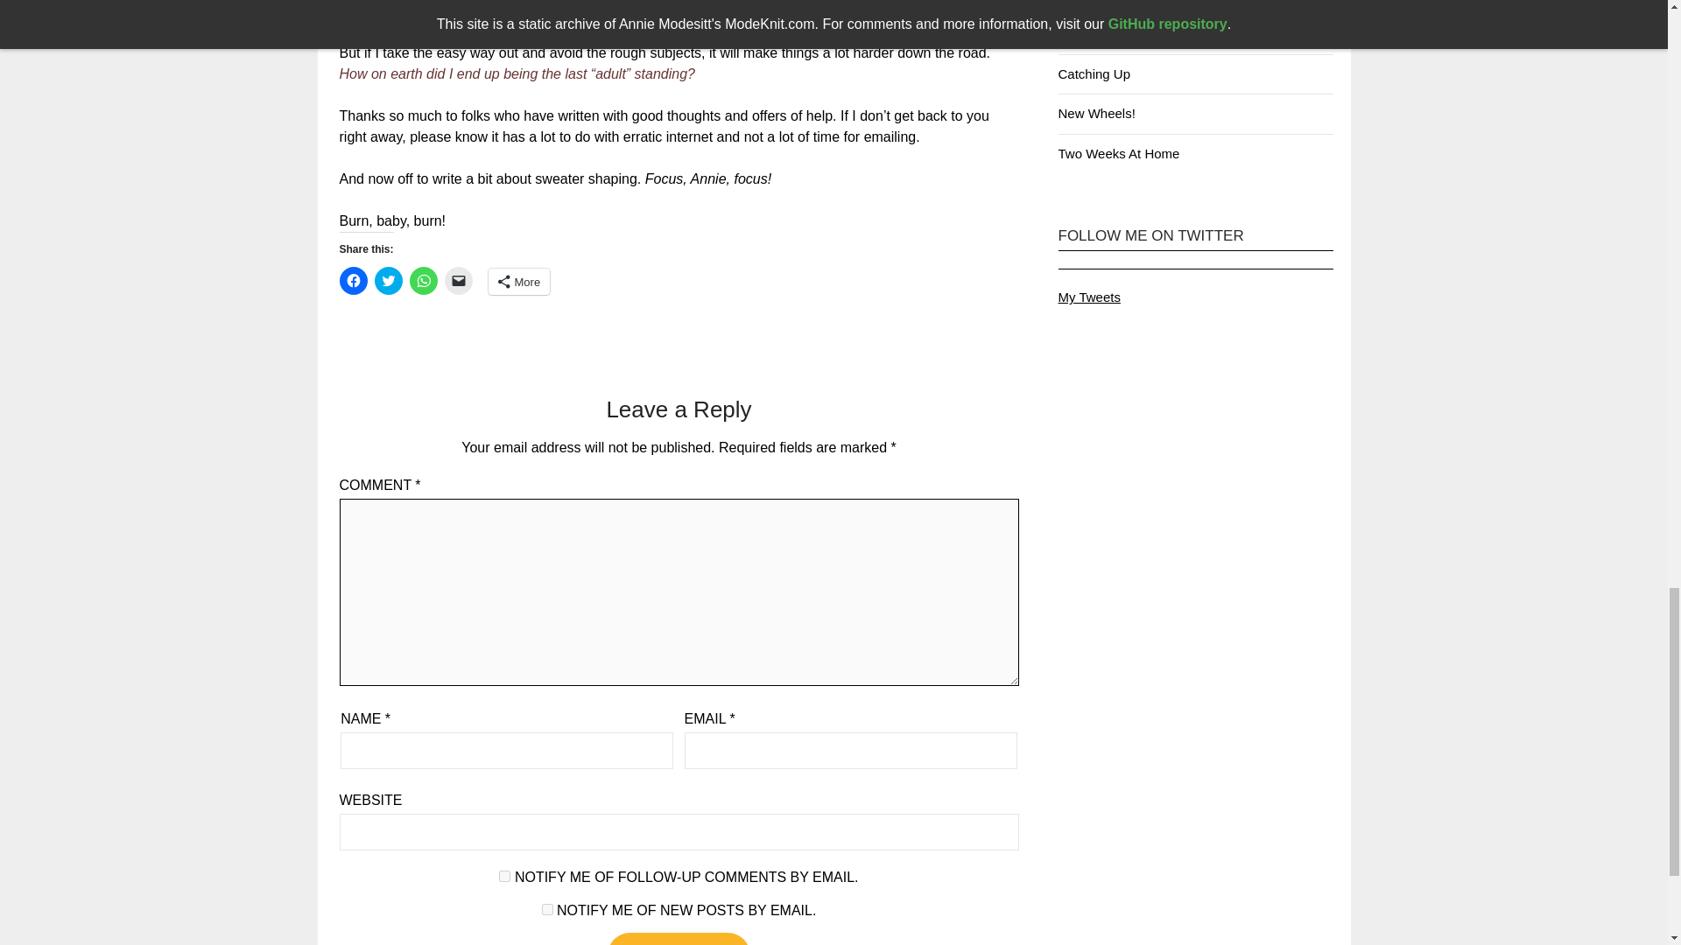 The height and width of the screenshot is (945, 1681). Describe the element at coordinates (520, 281) in the screenshot. I see `More` at that location.